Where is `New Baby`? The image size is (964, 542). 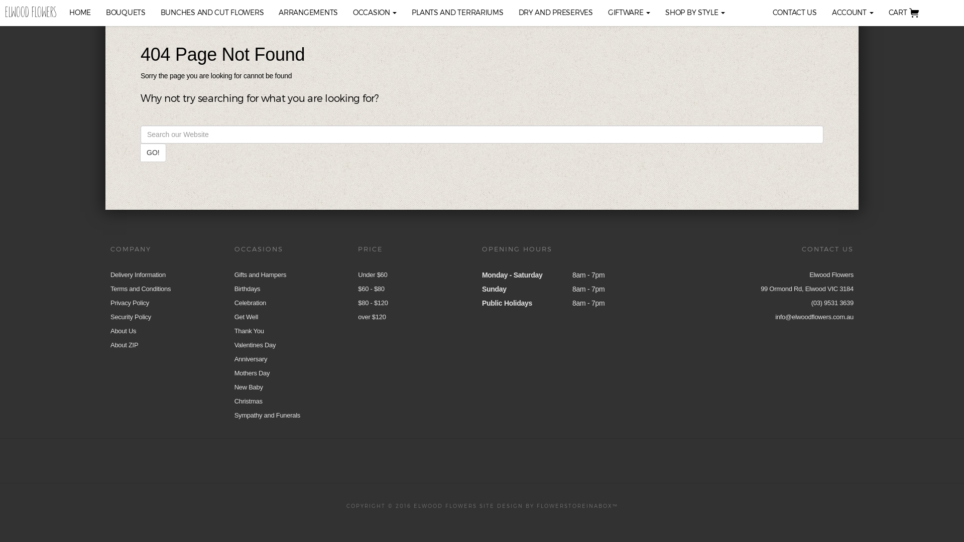 New Baby is located at coordinates (249, 387).